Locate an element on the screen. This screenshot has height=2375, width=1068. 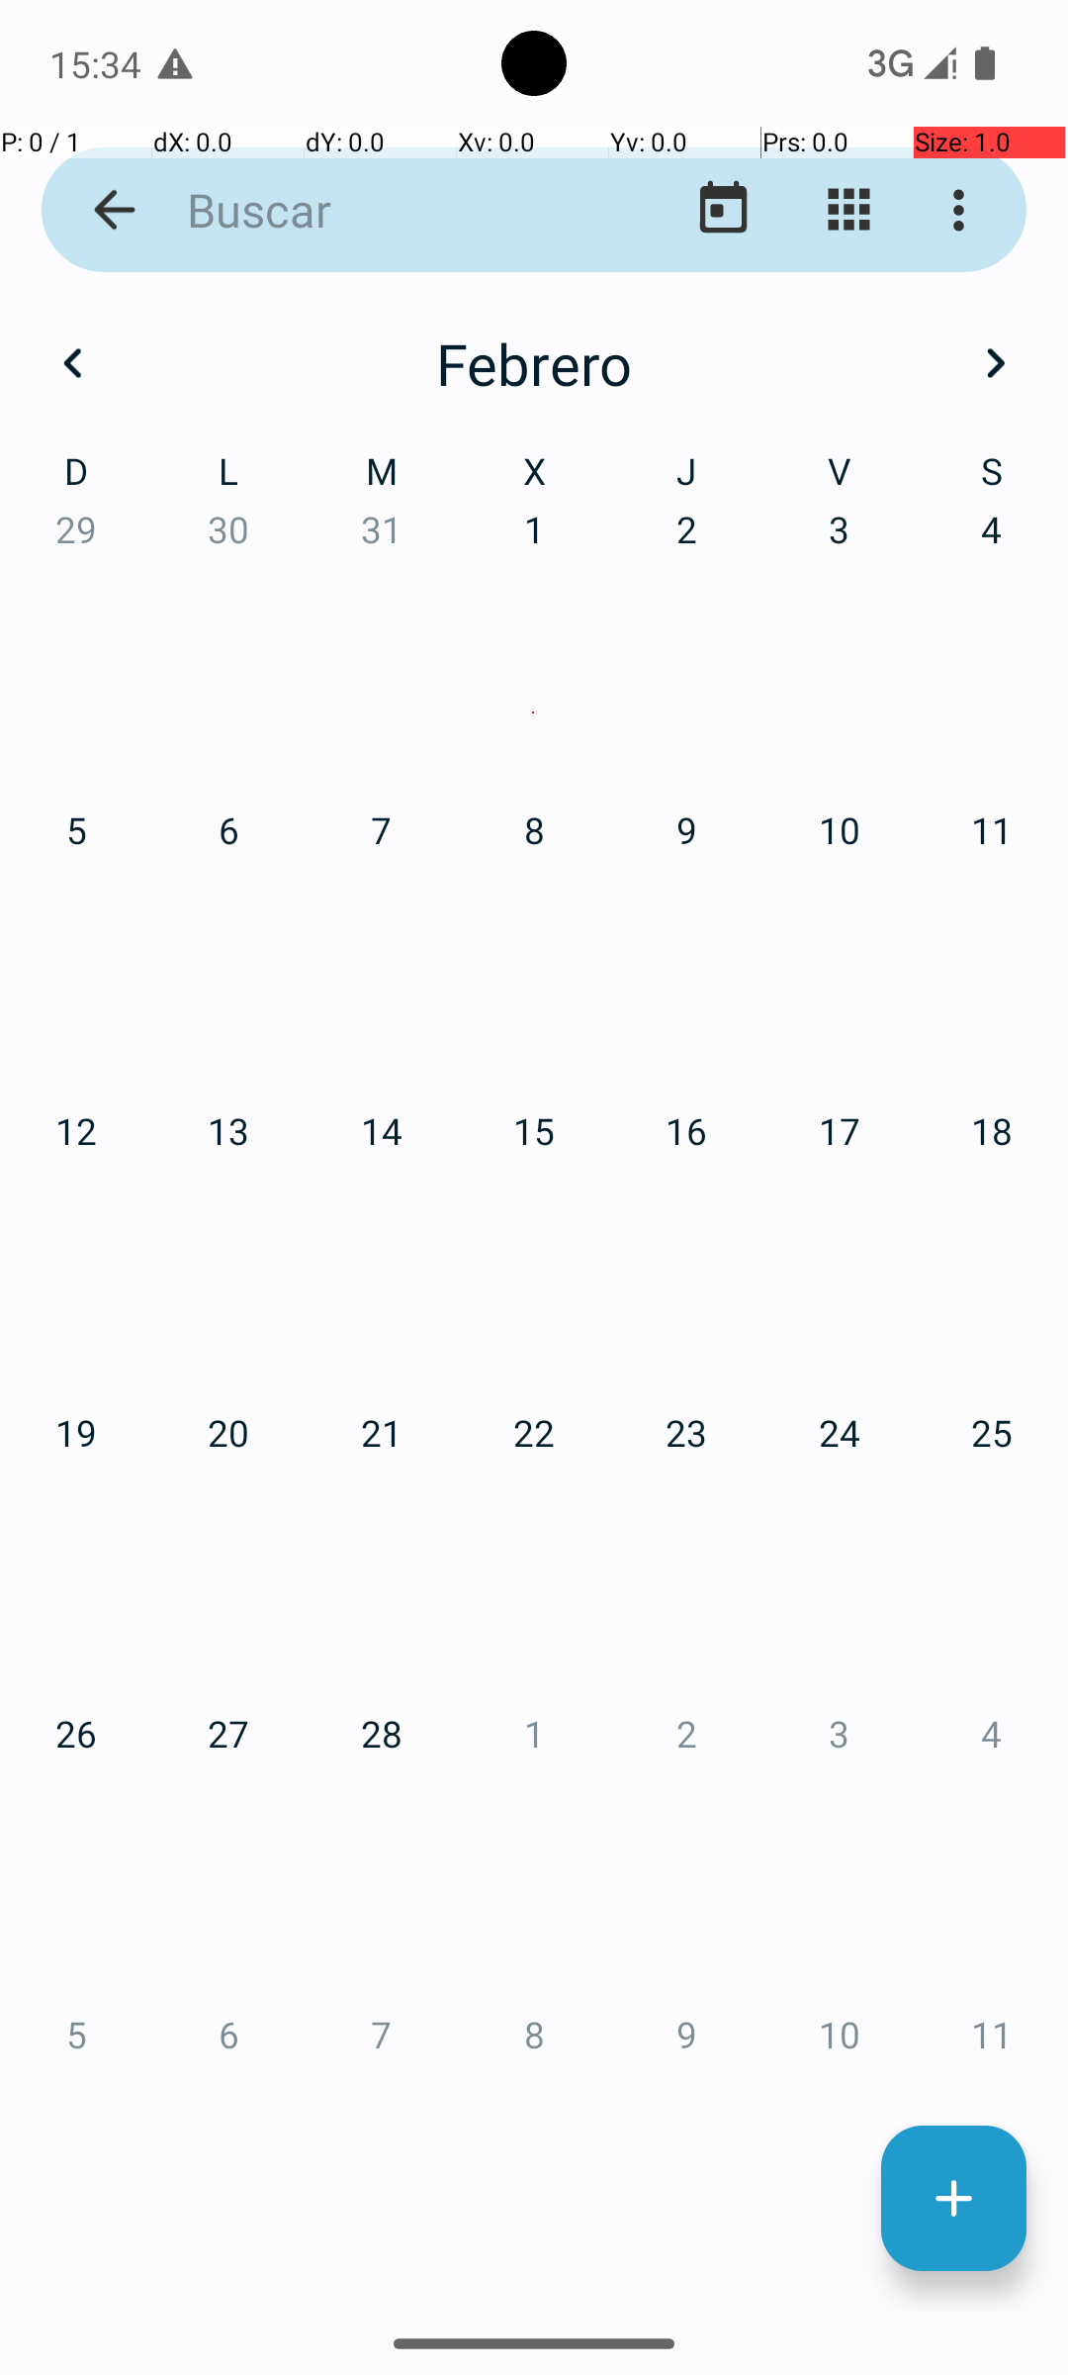
MARZO is located at coordinates (880, 485).